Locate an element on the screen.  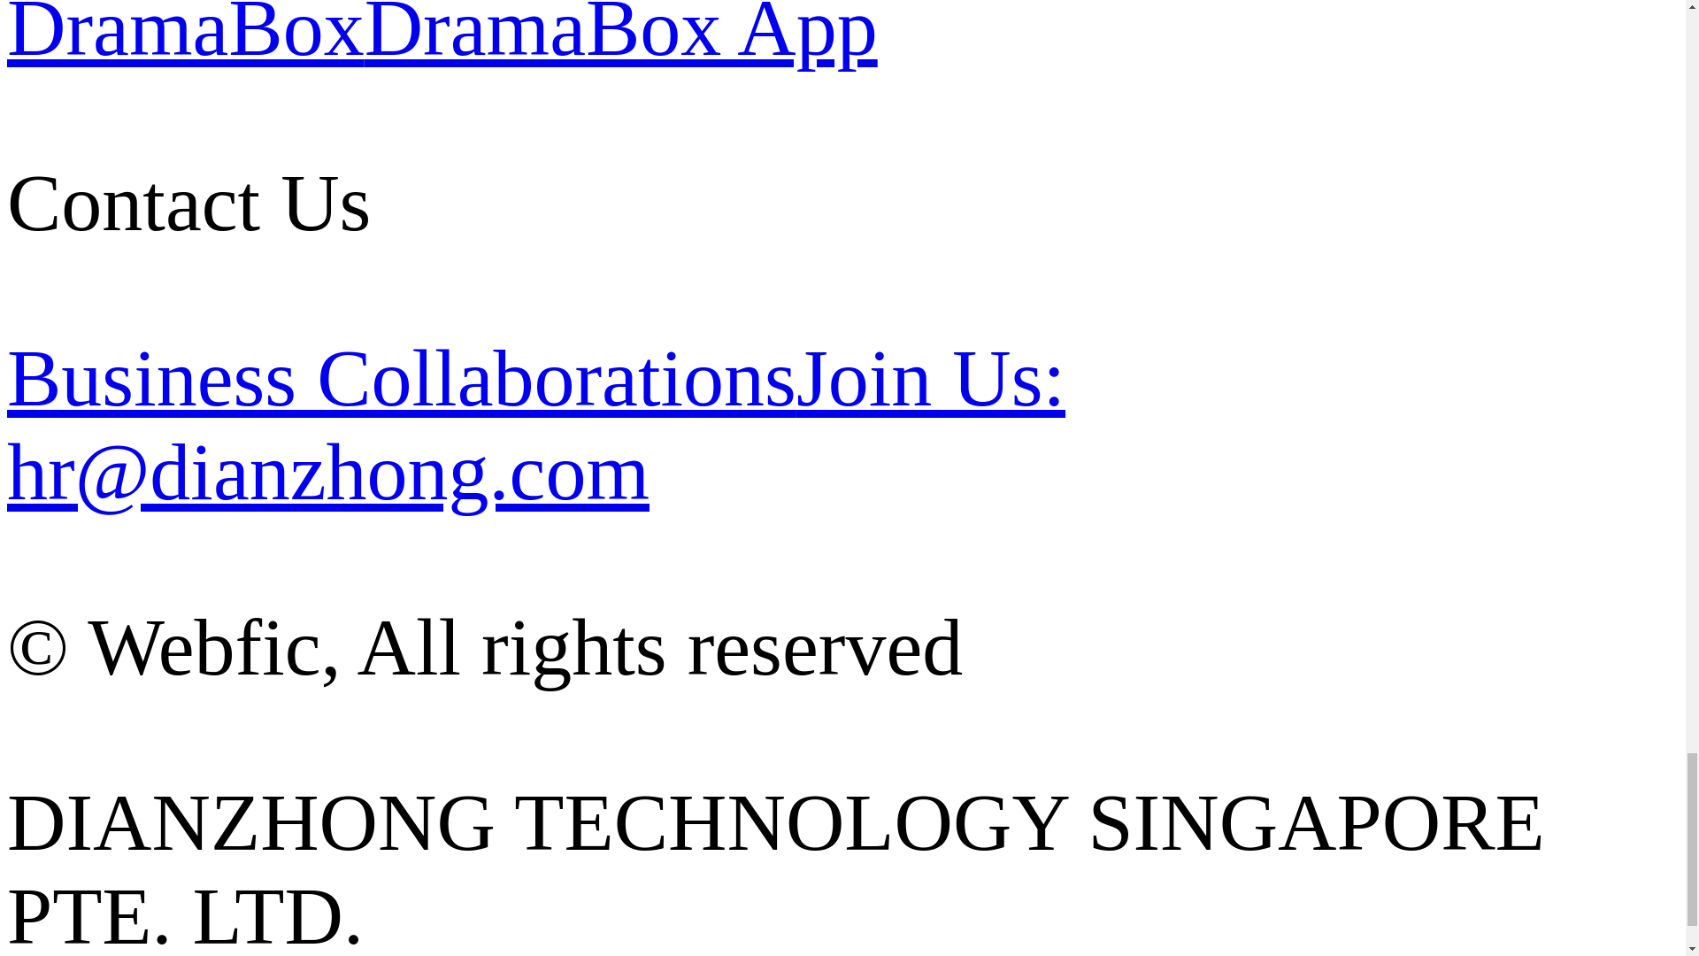
DramaBox is located at coordinates (186, 36).